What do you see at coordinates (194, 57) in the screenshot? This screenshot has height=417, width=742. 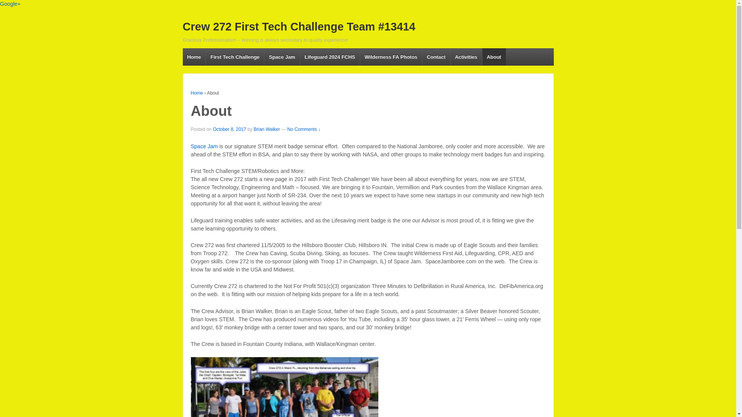 I see `Home` at bounding box center [194, 57].